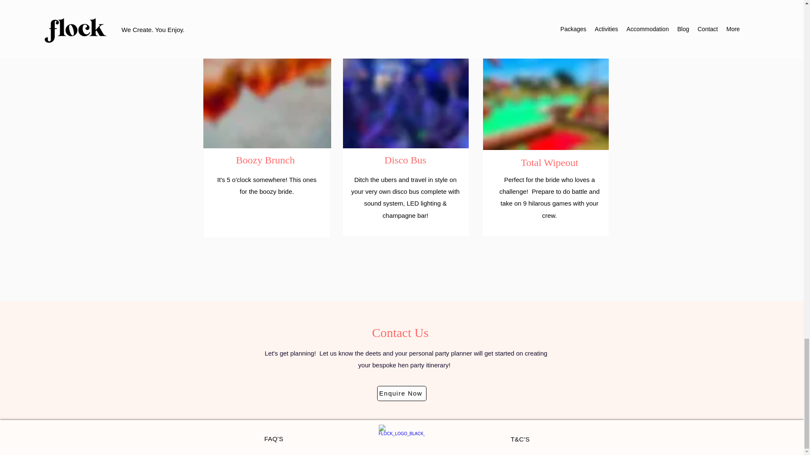 The height and width of the screenshot is (455, 810). I want to click on CULTURE ARCH.jpg, so click(405, 81).